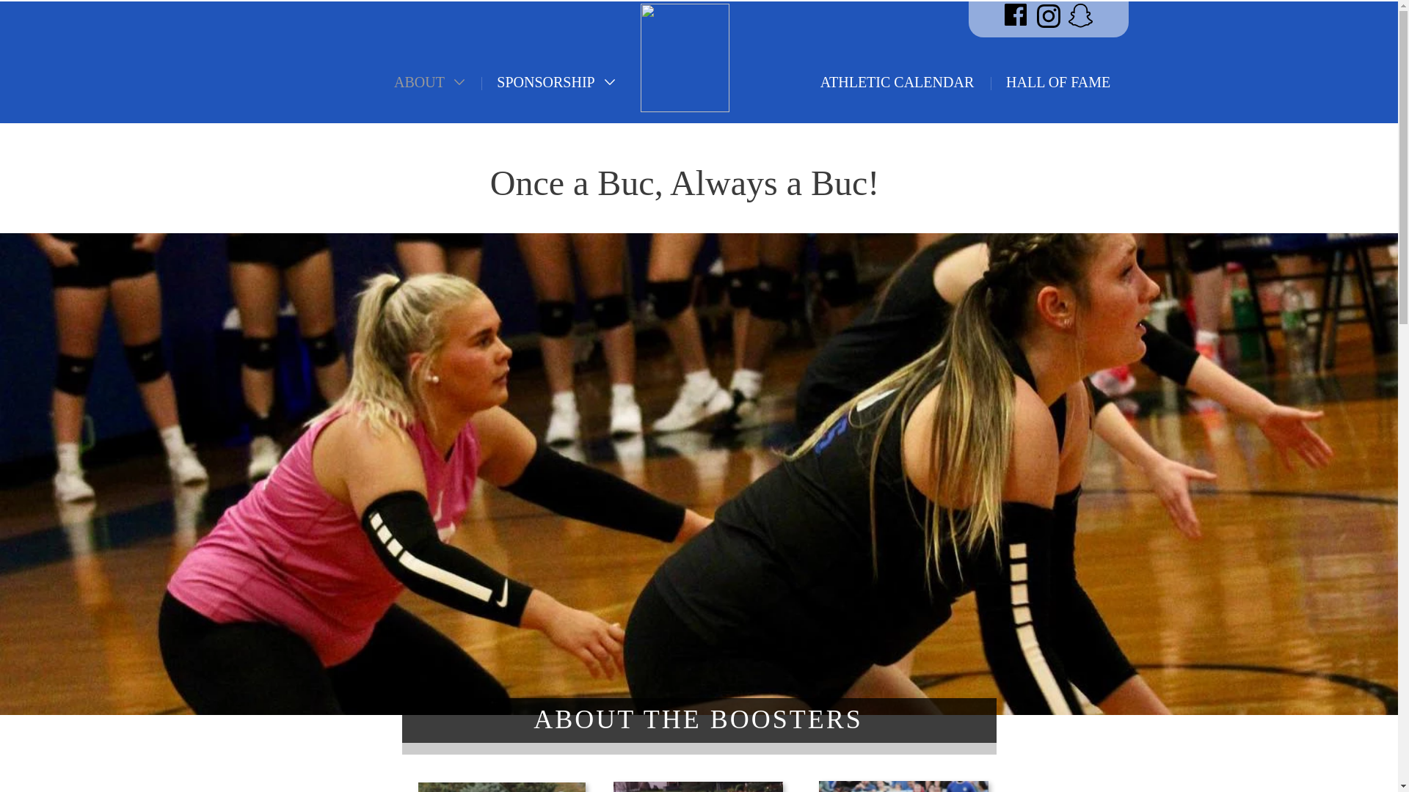 The image size is (1409, 792). Describe the element at coordinates (897, 82) in the screenshot. I see `ATHLETIC CALENDAR` at that location.